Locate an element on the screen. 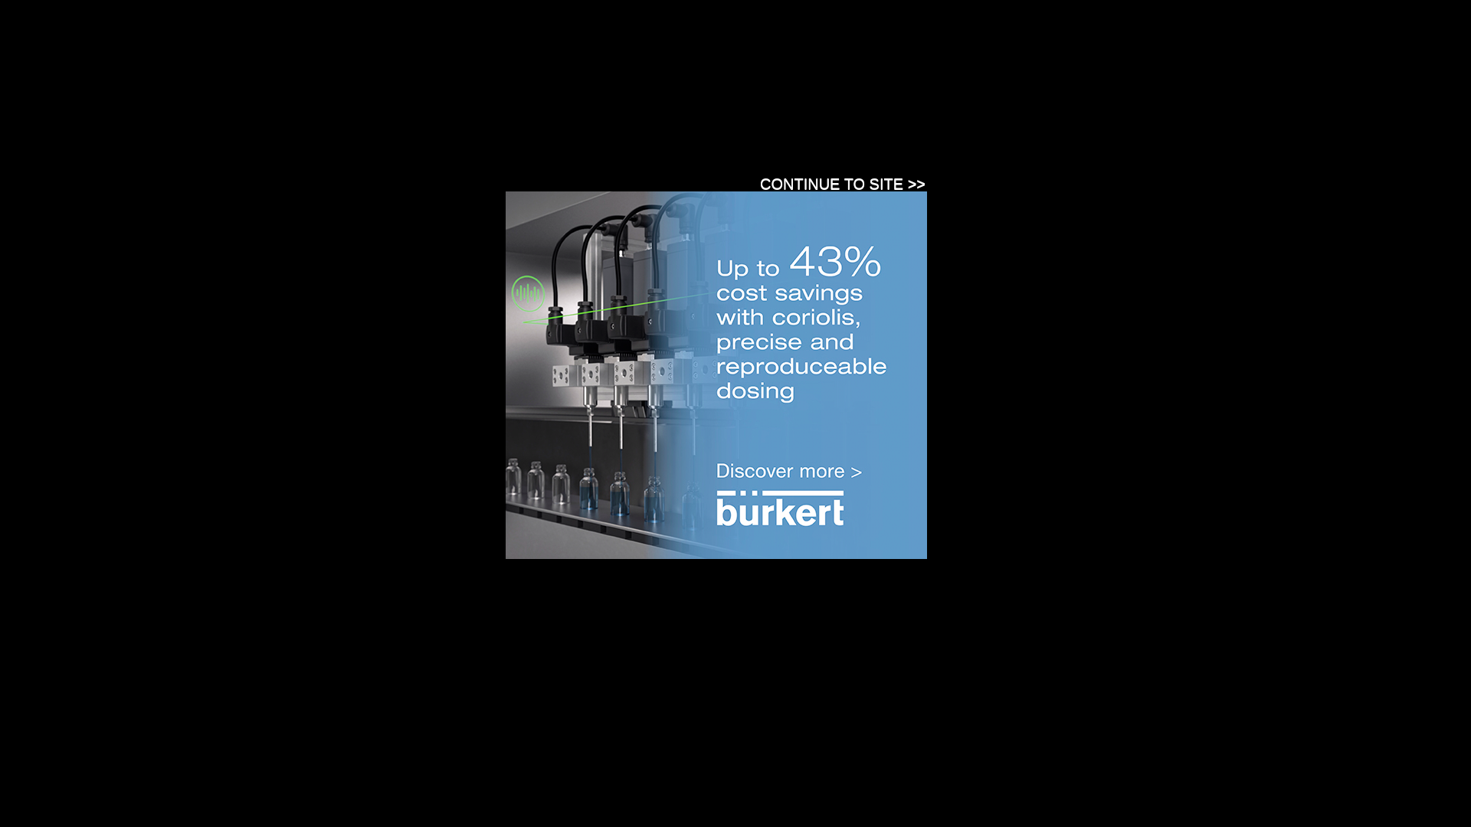 The height and width of the screenshot is (827, 1471). Commercial Lunar Payload Services is located at coordinates (409, 466).